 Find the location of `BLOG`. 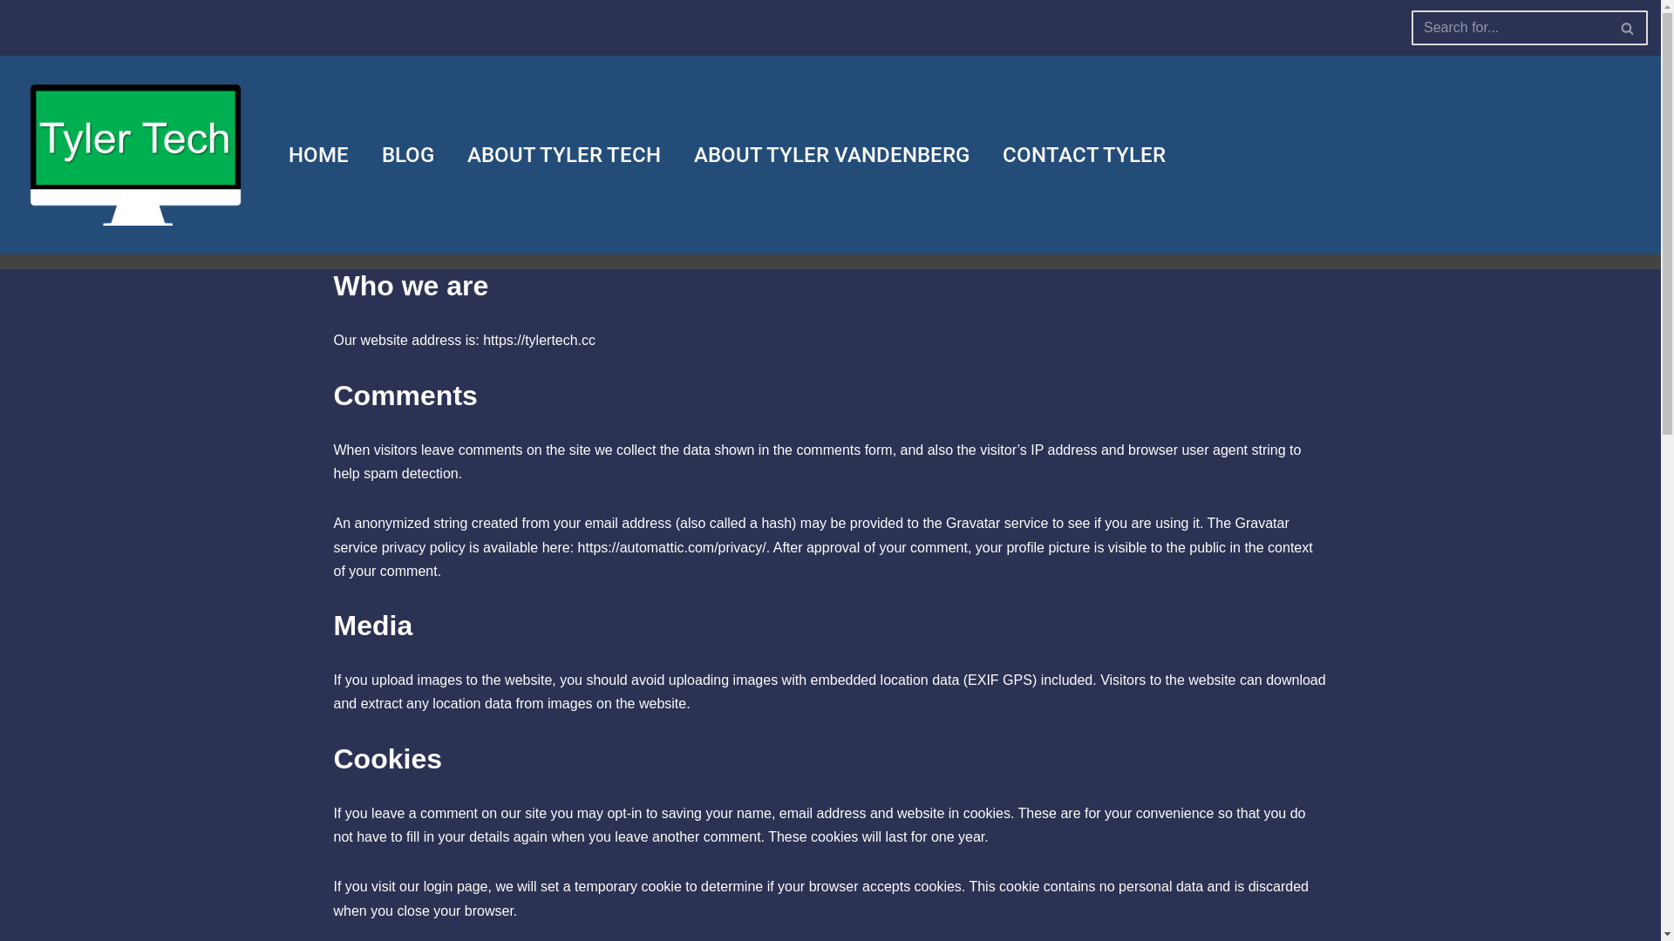

BLOG is located at coordinates (408, 155).